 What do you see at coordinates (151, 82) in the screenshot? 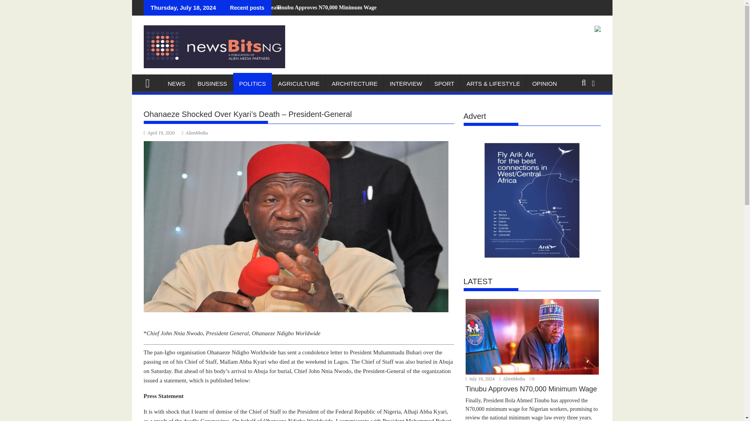
I see `Newsbits NG` at bounding box center [151, 82].